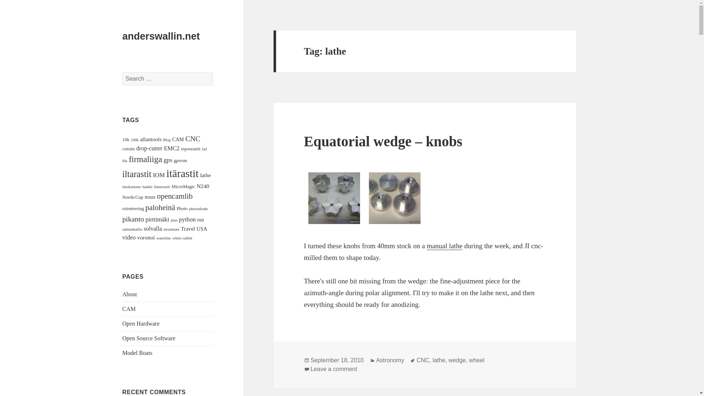 This screenshot has height=396, width=704. I want to click on IOM, so click(158, 175).